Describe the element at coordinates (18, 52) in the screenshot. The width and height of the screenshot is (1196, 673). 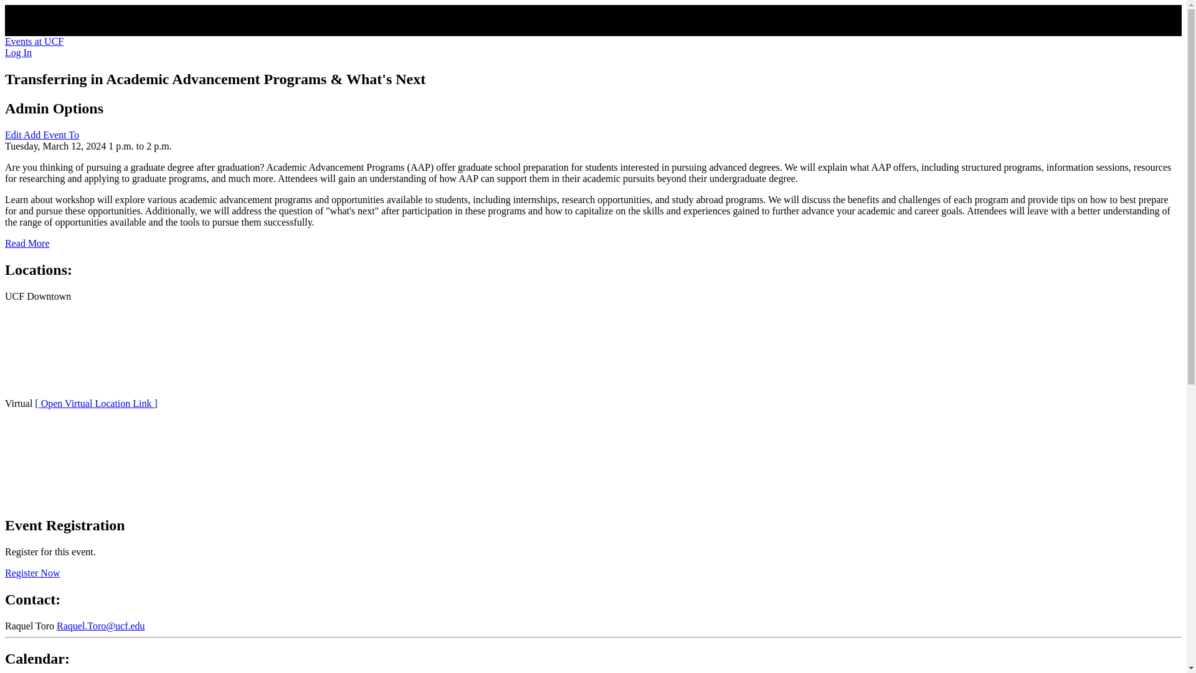
I see `Log In` at that location.